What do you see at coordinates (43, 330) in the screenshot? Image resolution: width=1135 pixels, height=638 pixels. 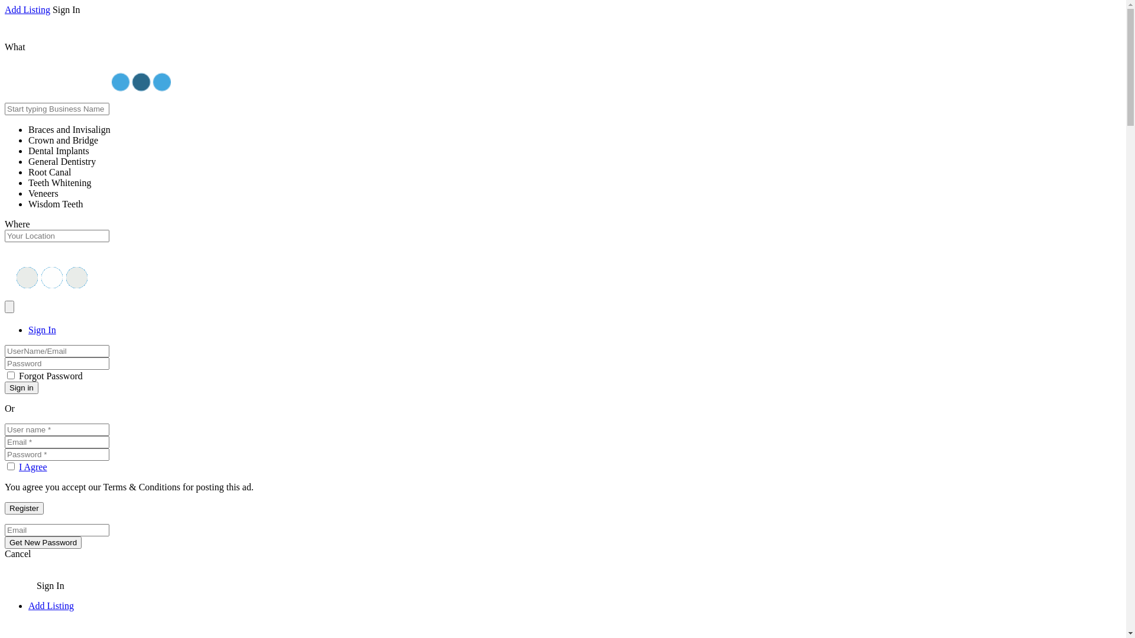 I see `Sign In` at bounding box center [43, 330].